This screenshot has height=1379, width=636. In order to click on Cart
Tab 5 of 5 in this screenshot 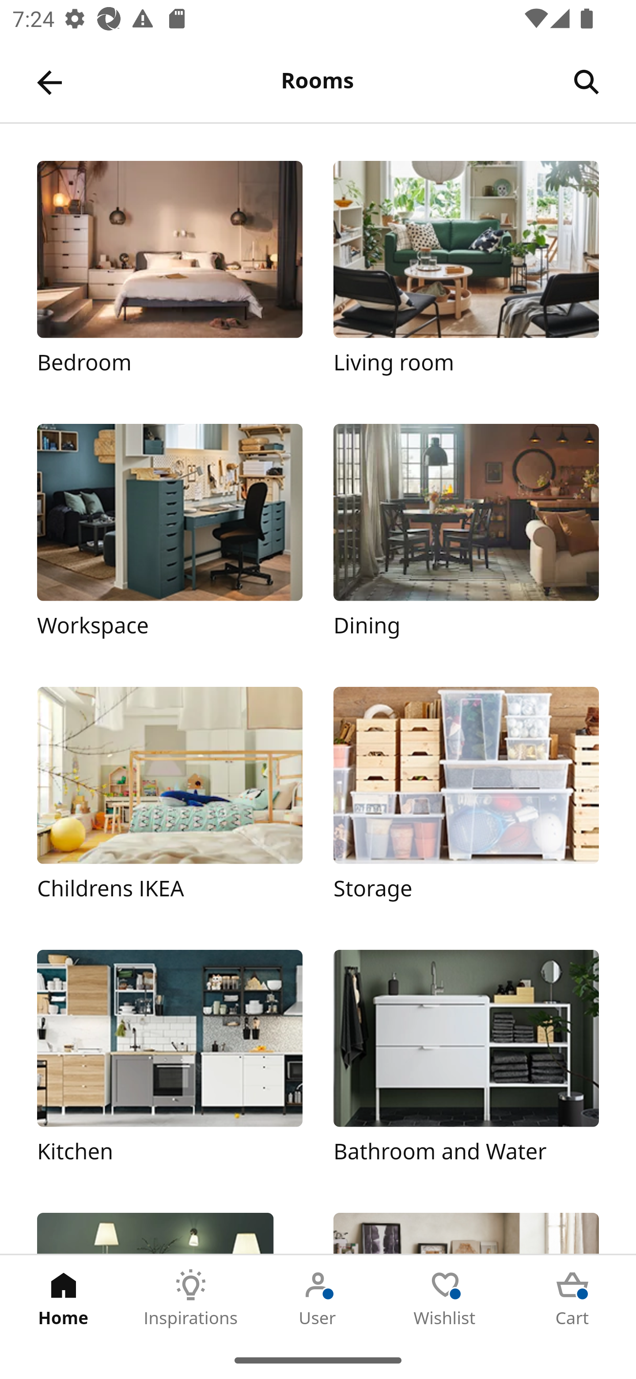, I will do `click(572, 1298)`.